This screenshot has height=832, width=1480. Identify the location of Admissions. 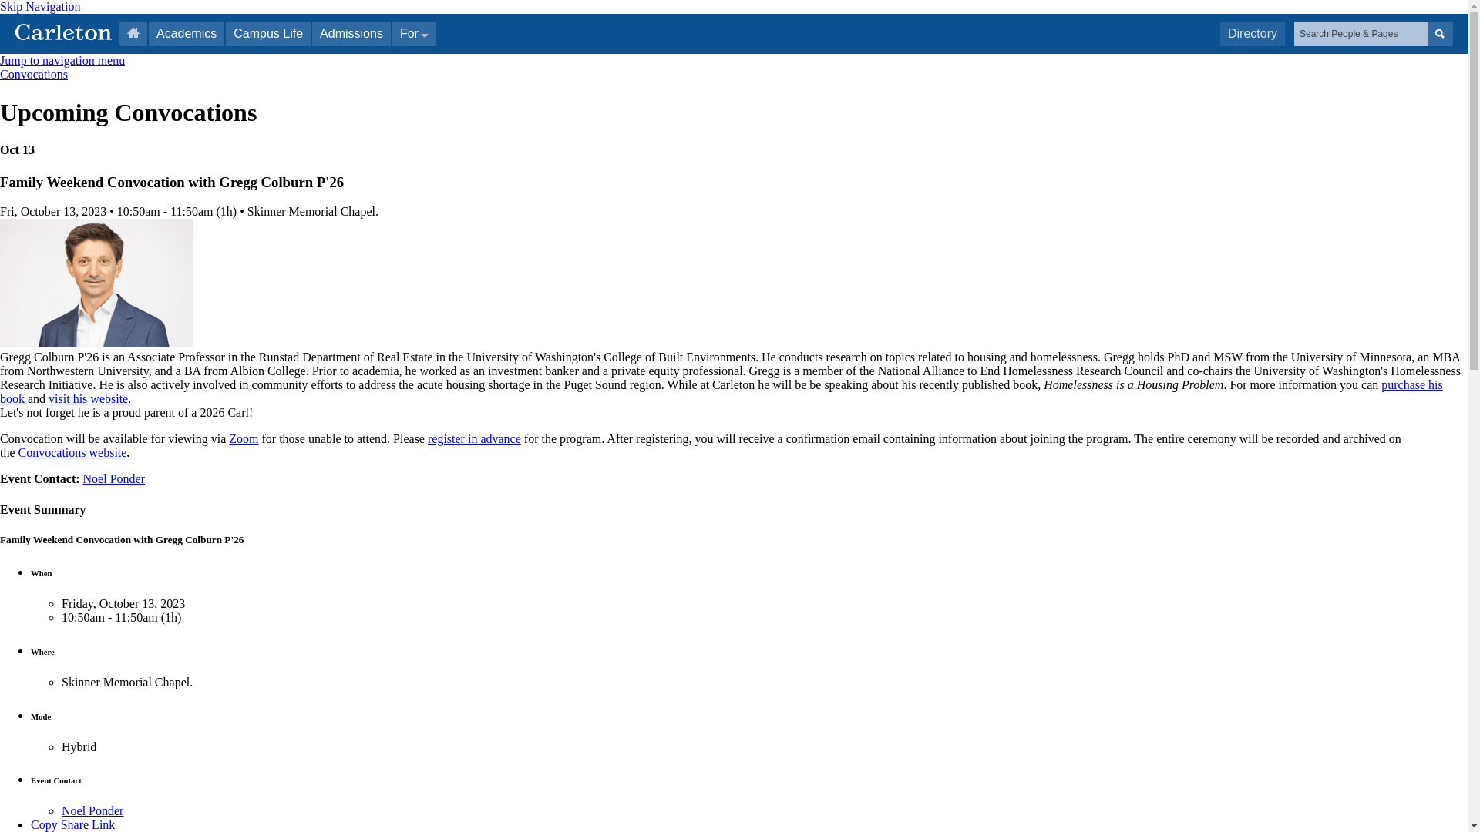
(351, 34).